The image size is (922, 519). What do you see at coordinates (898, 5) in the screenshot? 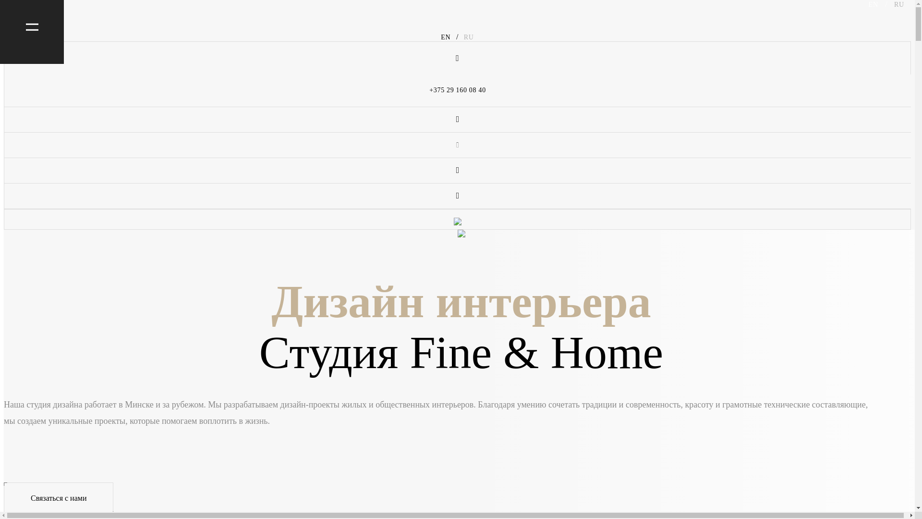
I see `RU` at bounding box center [898, 5].